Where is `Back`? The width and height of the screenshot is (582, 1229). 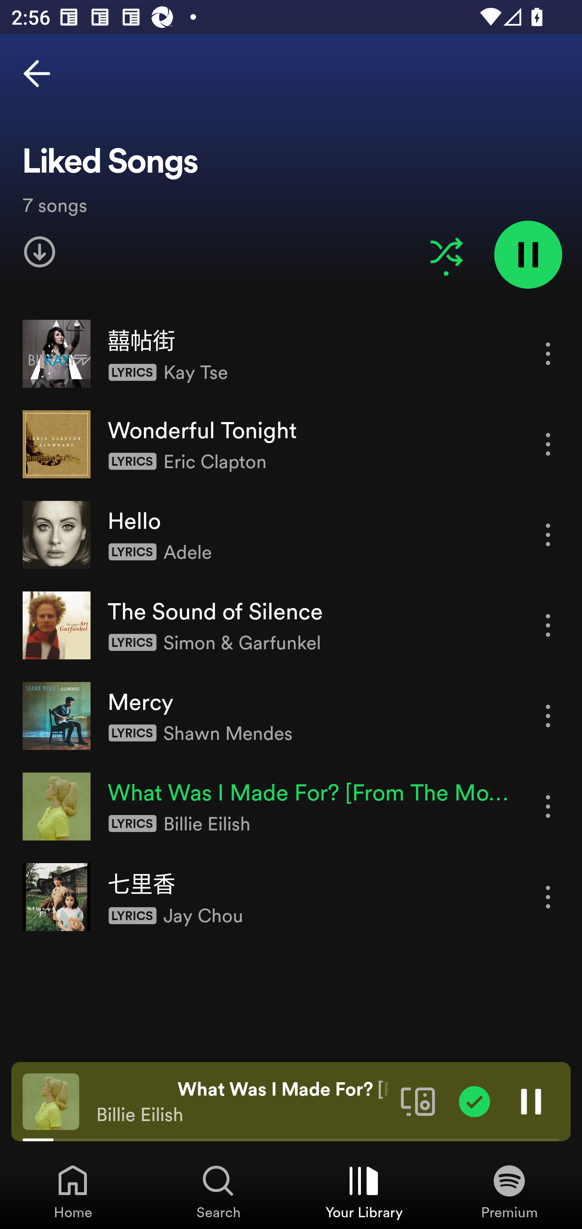 Back is located at coordinates (37, 74).